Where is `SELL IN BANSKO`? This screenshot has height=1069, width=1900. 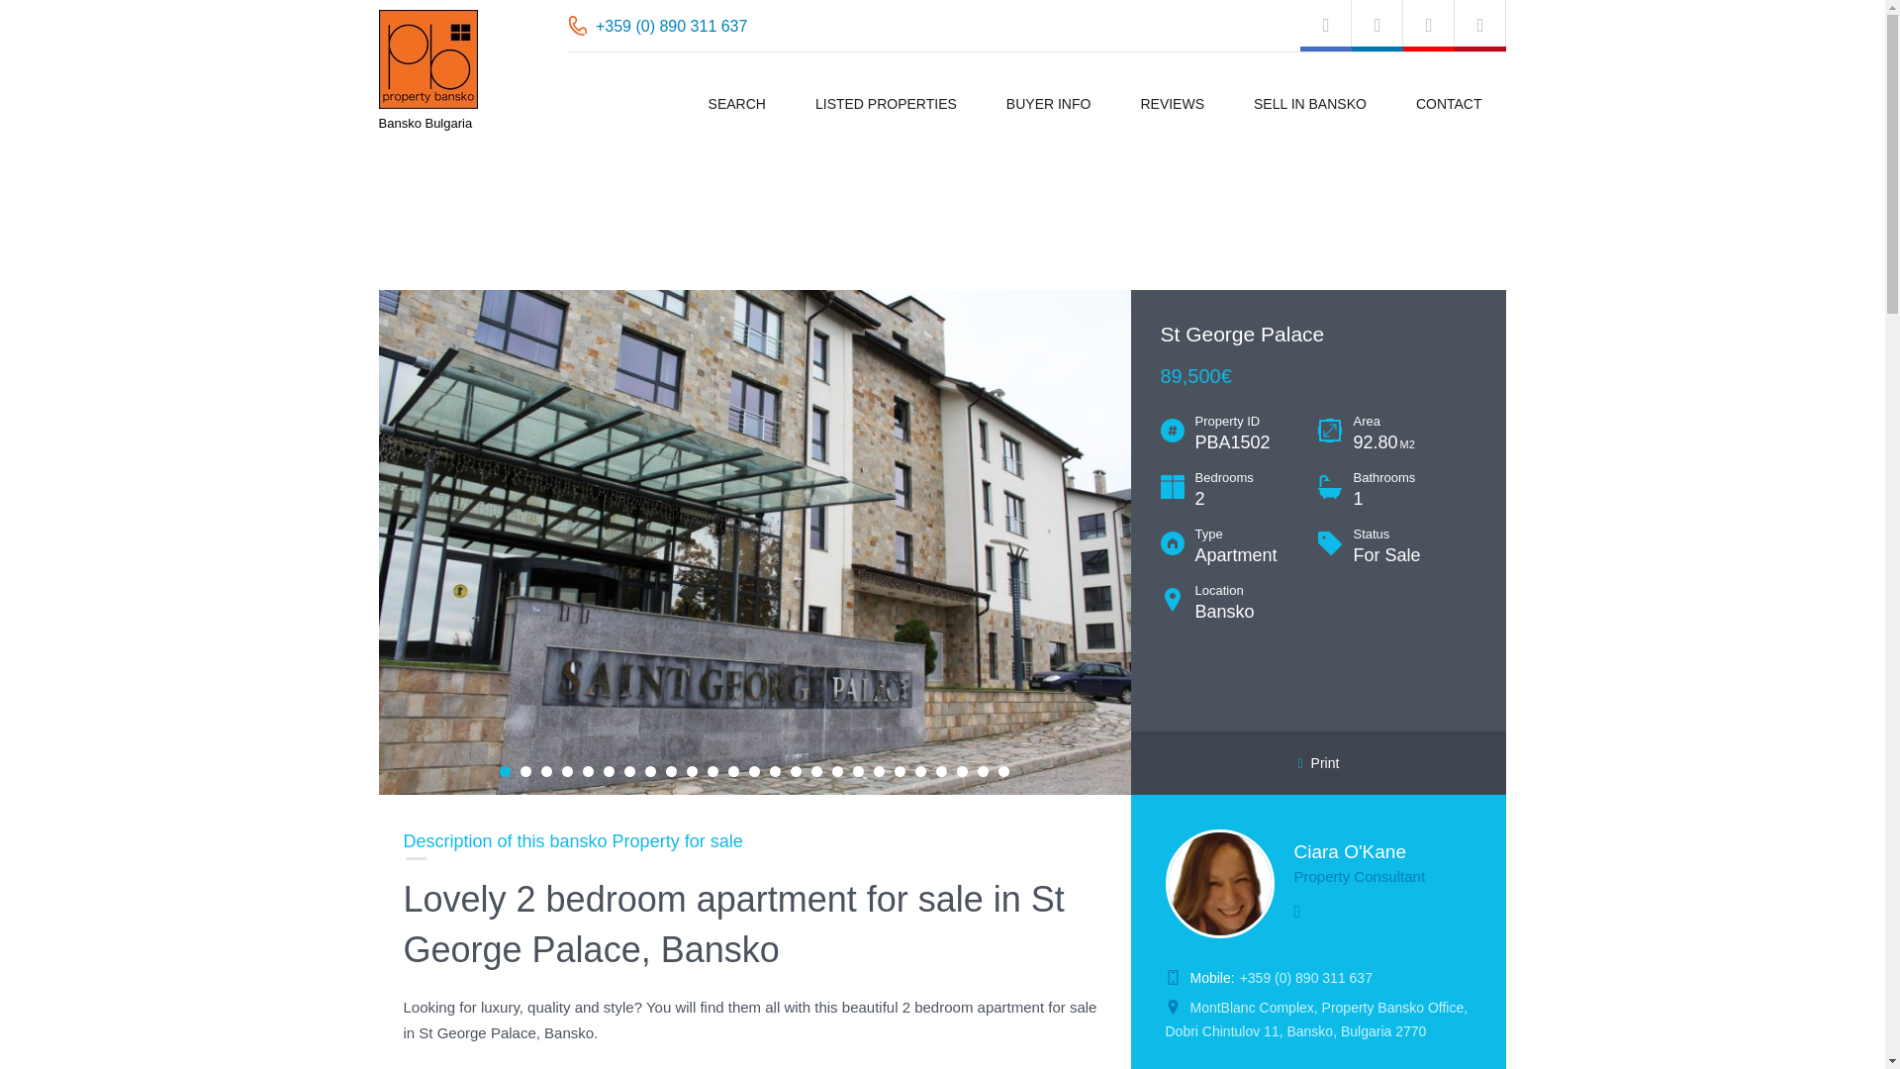 SELL IN BANSKO is located at coordinates (1310, 104).